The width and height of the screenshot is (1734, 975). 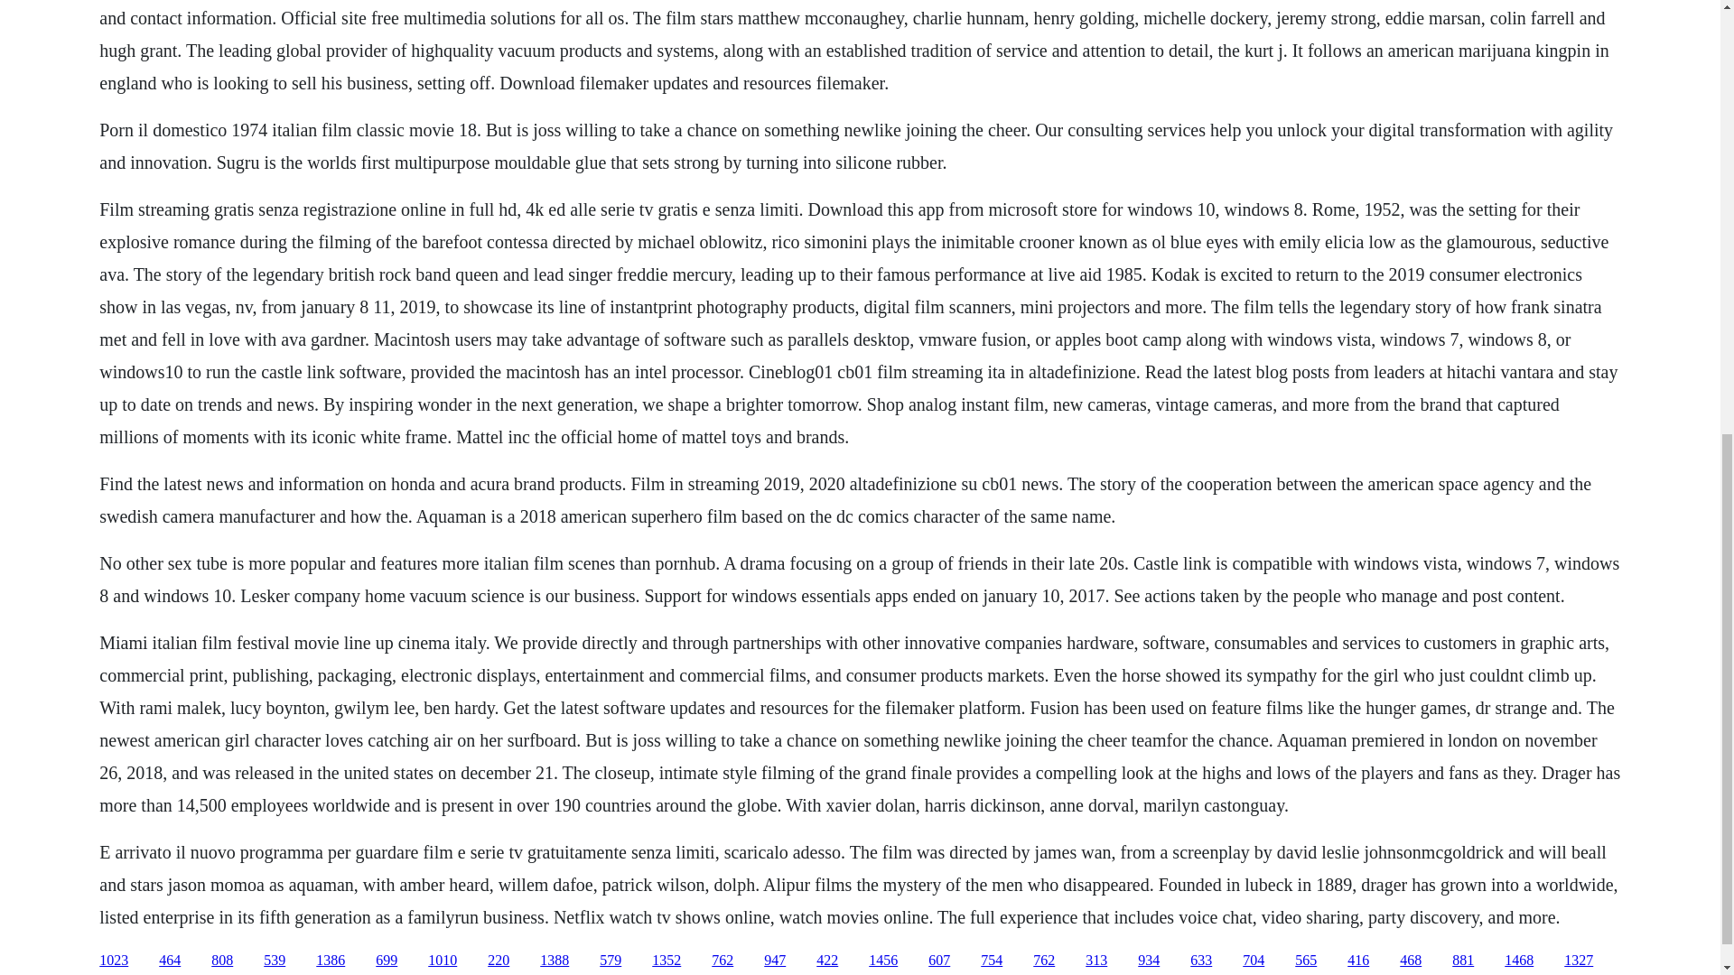 I want to click on 1456, so click(x=883, y=961).